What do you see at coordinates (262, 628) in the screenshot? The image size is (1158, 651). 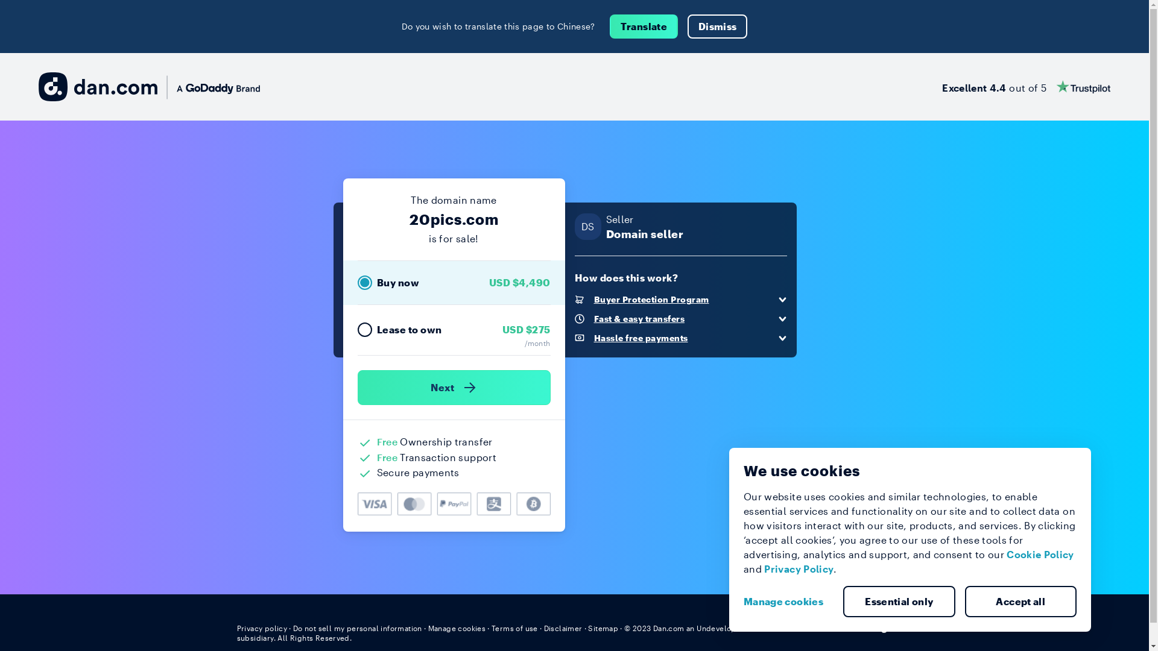 I see `Privacy policy` at bounding box center [262, 628].